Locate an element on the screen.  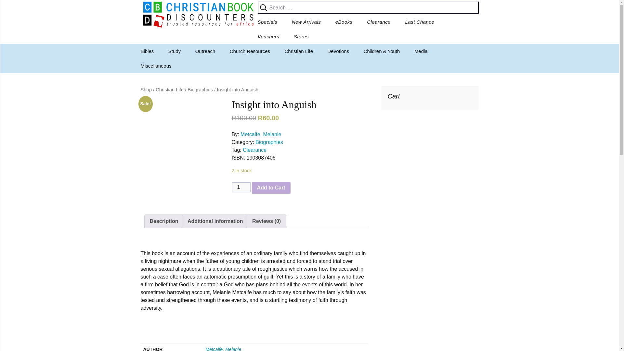
Clearance is located at coordinates (379, 22).